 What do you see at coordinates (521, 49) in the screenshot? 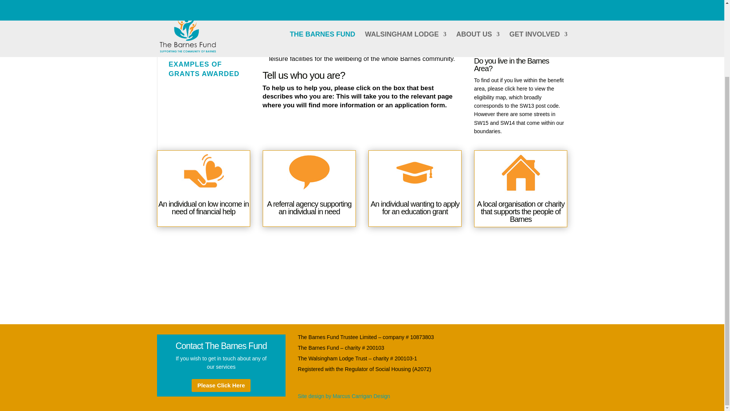
I see `The area of Barnes that the Barnes Fund serves` at bounding box center [521, 49].